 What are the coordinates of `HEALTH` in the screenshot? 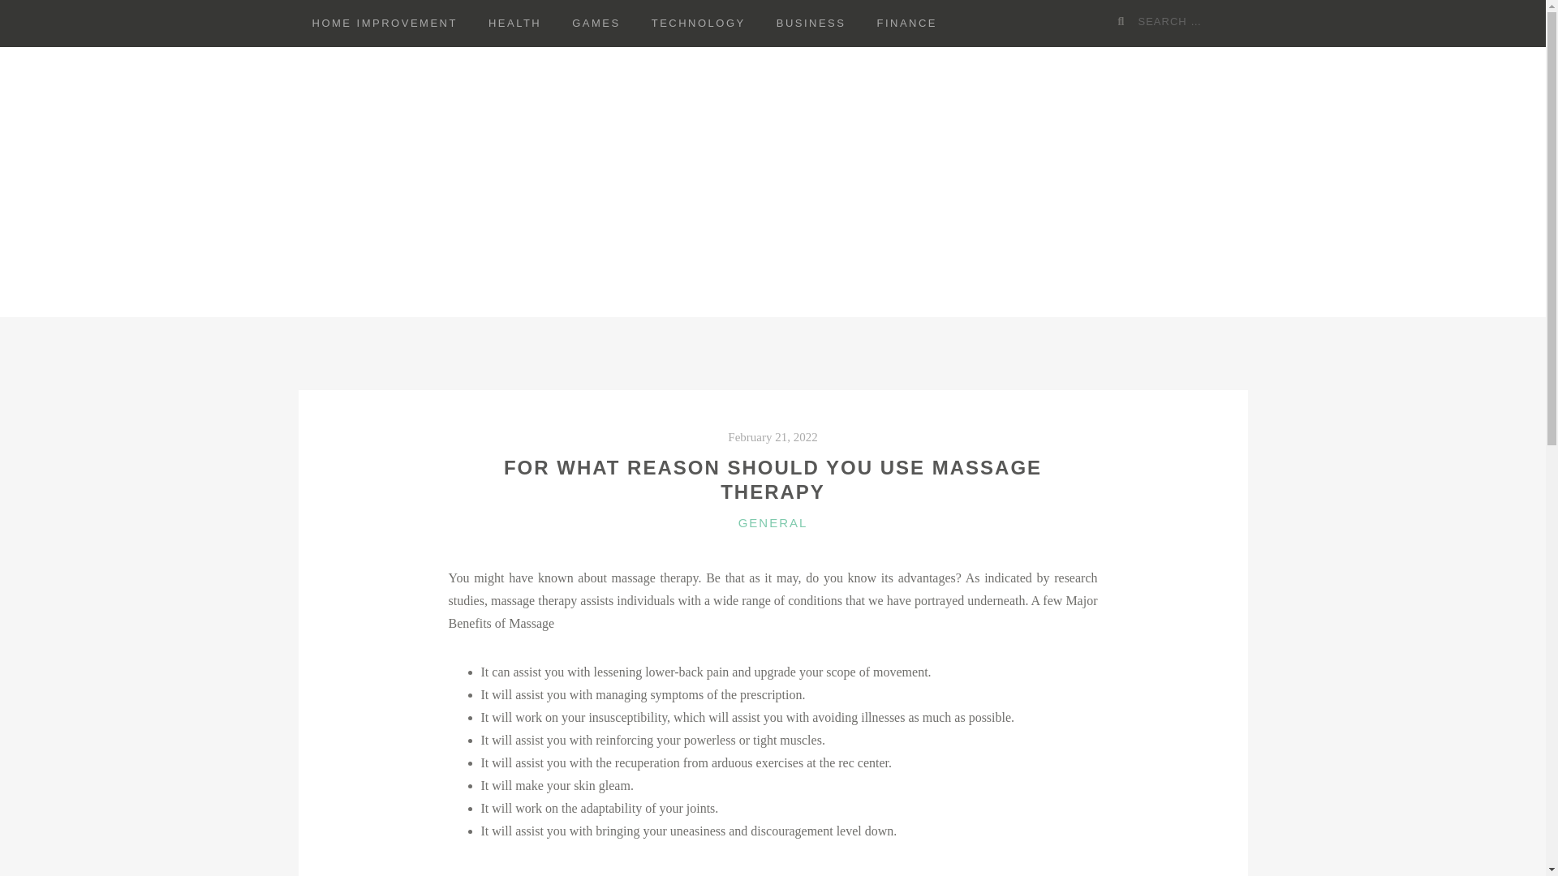 It's located at (514, 24).